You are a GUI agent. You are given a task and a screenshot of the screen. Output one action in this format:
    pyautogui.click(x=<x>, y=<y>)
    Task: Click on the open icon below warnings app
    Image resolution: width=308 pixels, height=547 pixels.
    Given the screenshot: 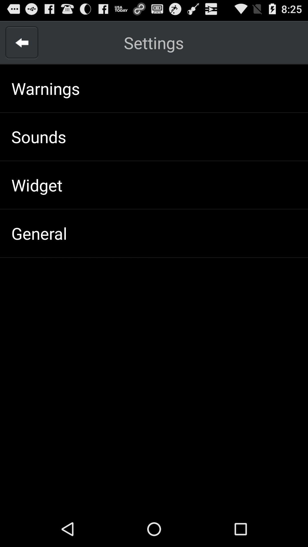 What is the action you would take?
    pyautogui.click(x=39, y=136)
    